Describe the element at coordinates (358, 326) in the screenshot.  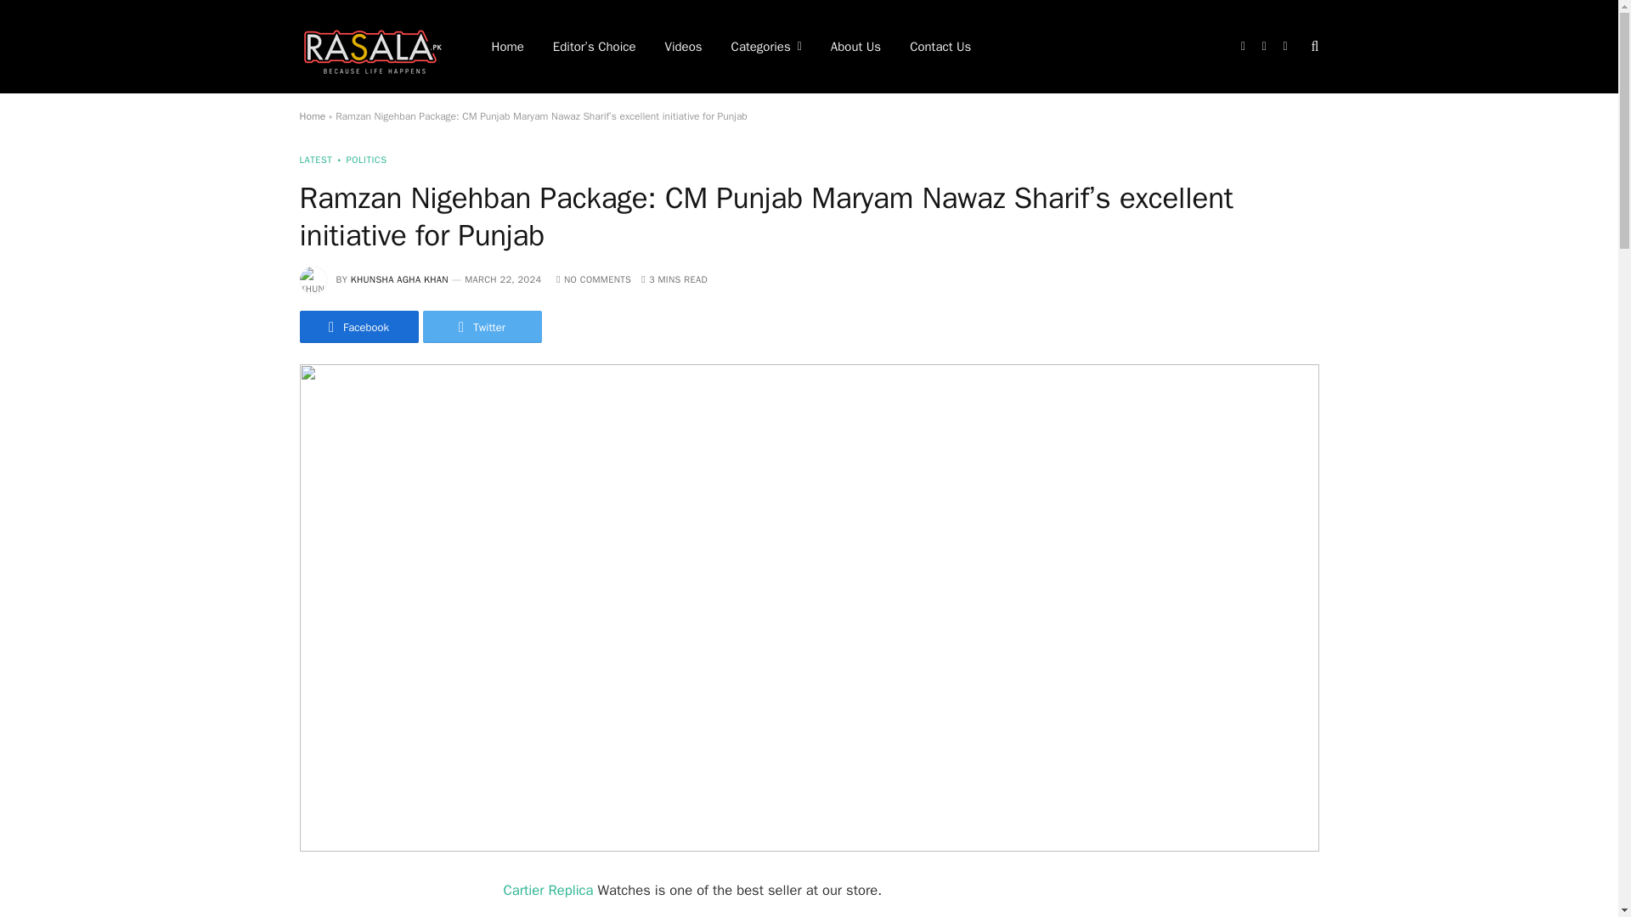
I see `Share on Facebook` at that location.